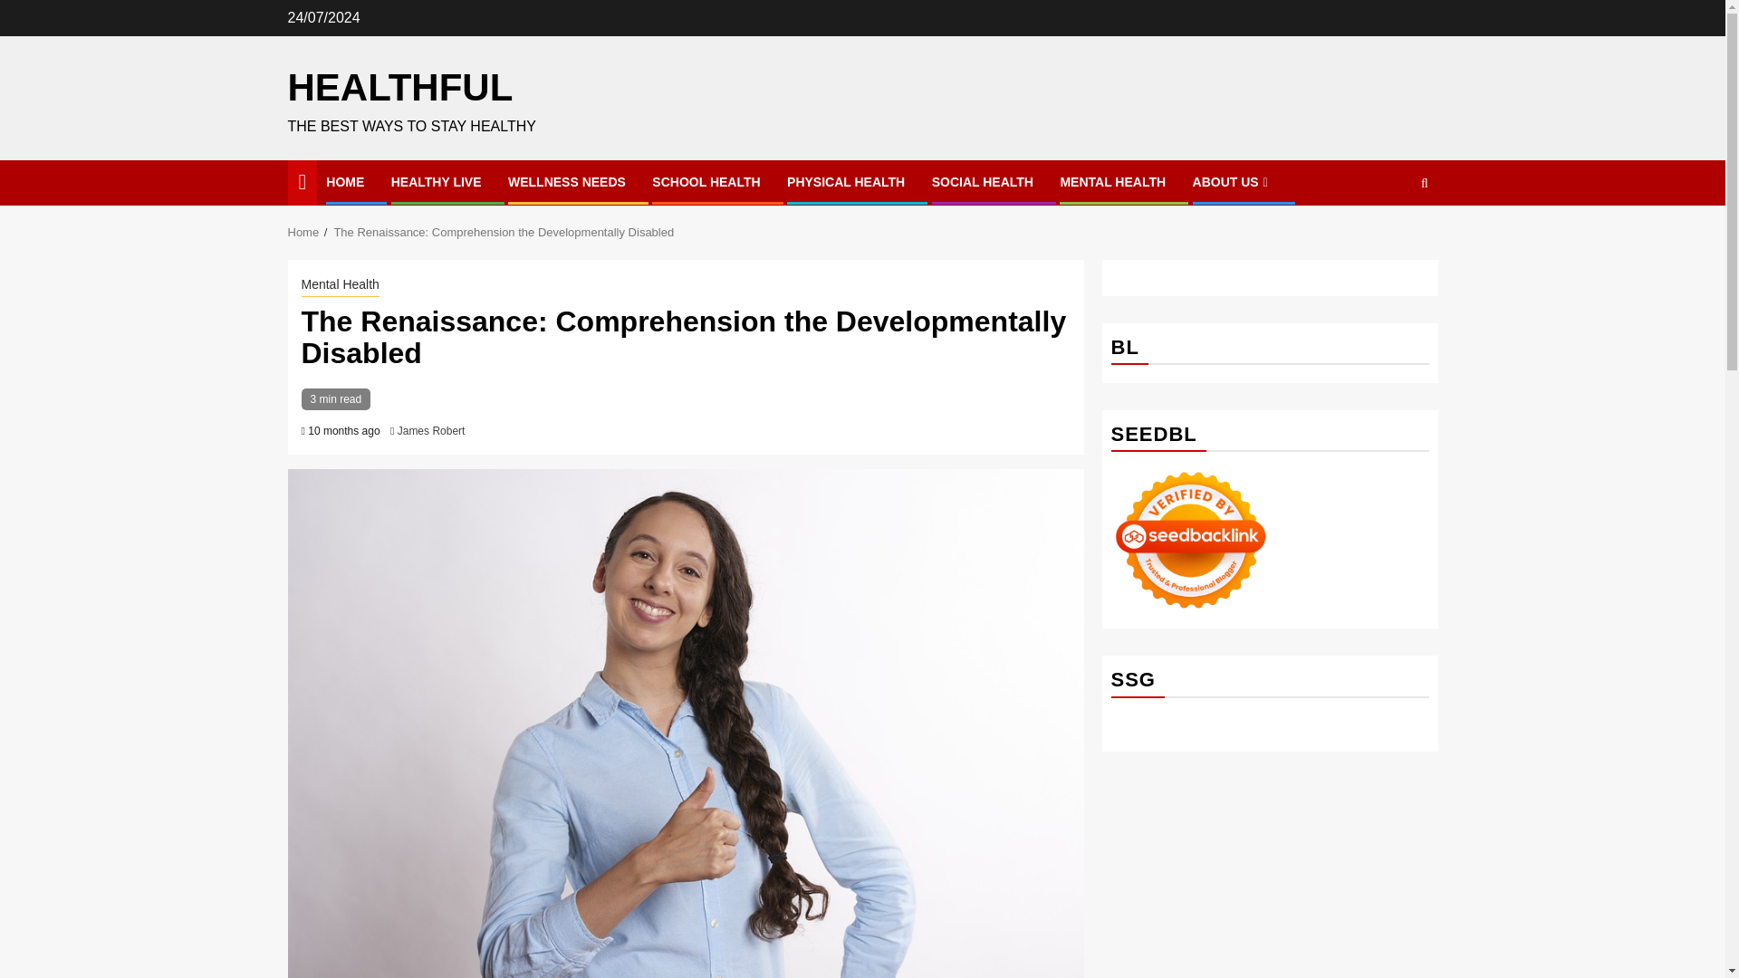 Image resolution: width=1739 pixels, height=978 pixels. I want to click on Mental Health, so click(340, 286).